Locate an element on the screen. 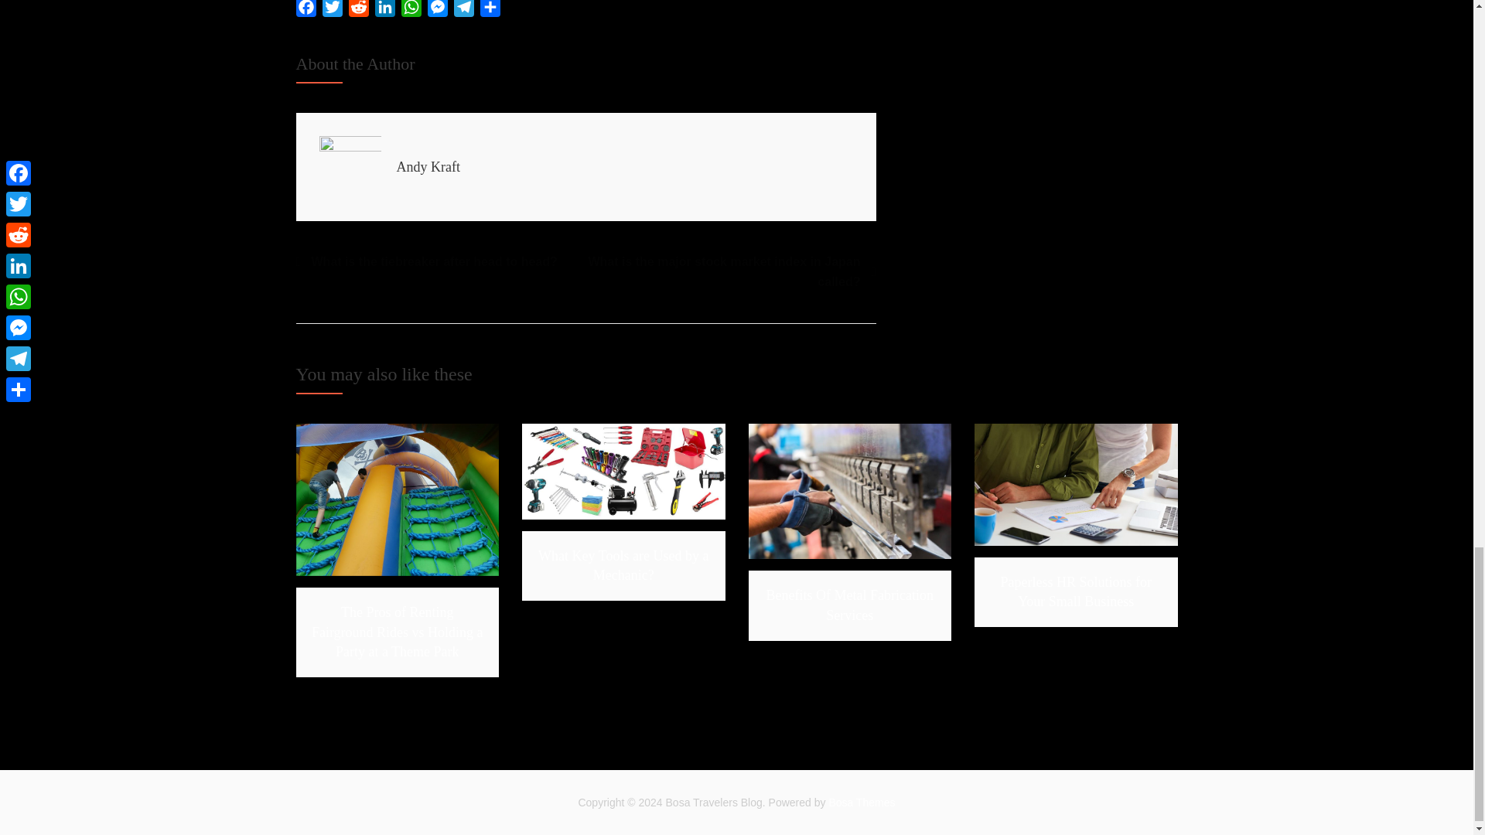  Telegram is located at coordinates (463, 12).